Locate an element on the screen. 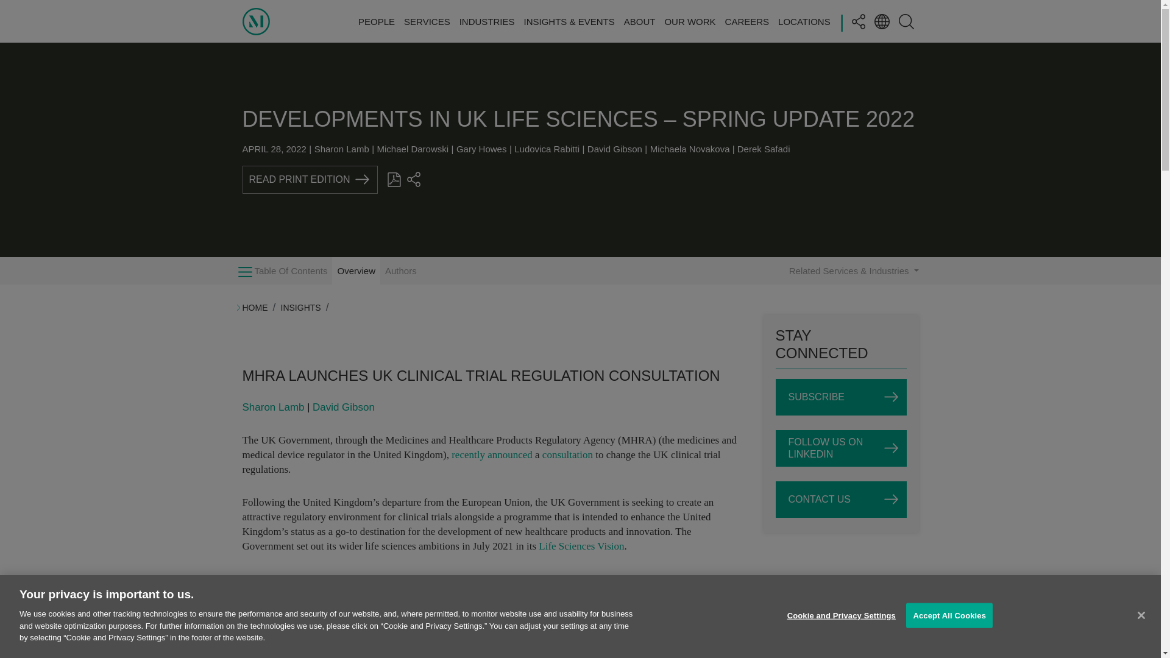 The width and height of the screenshot is (1170, 658). CAREERS is located at coordinates (747, 21).